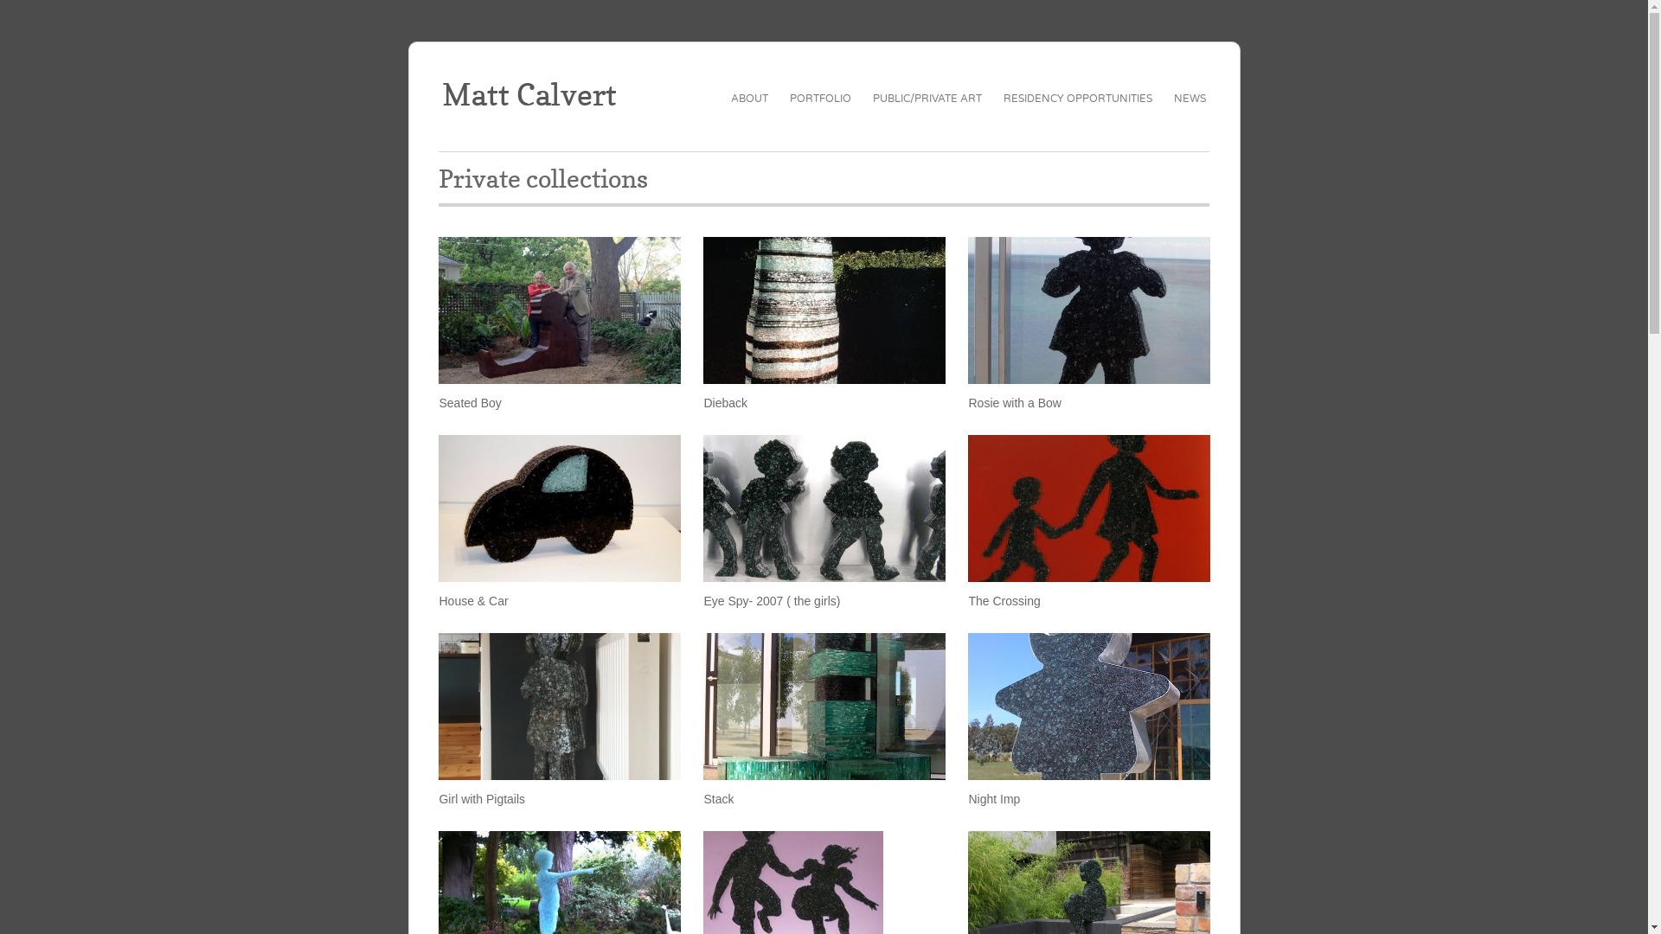 This screenshot has height=934, width=1661. I want to click on Dieback, so click(725, 403).